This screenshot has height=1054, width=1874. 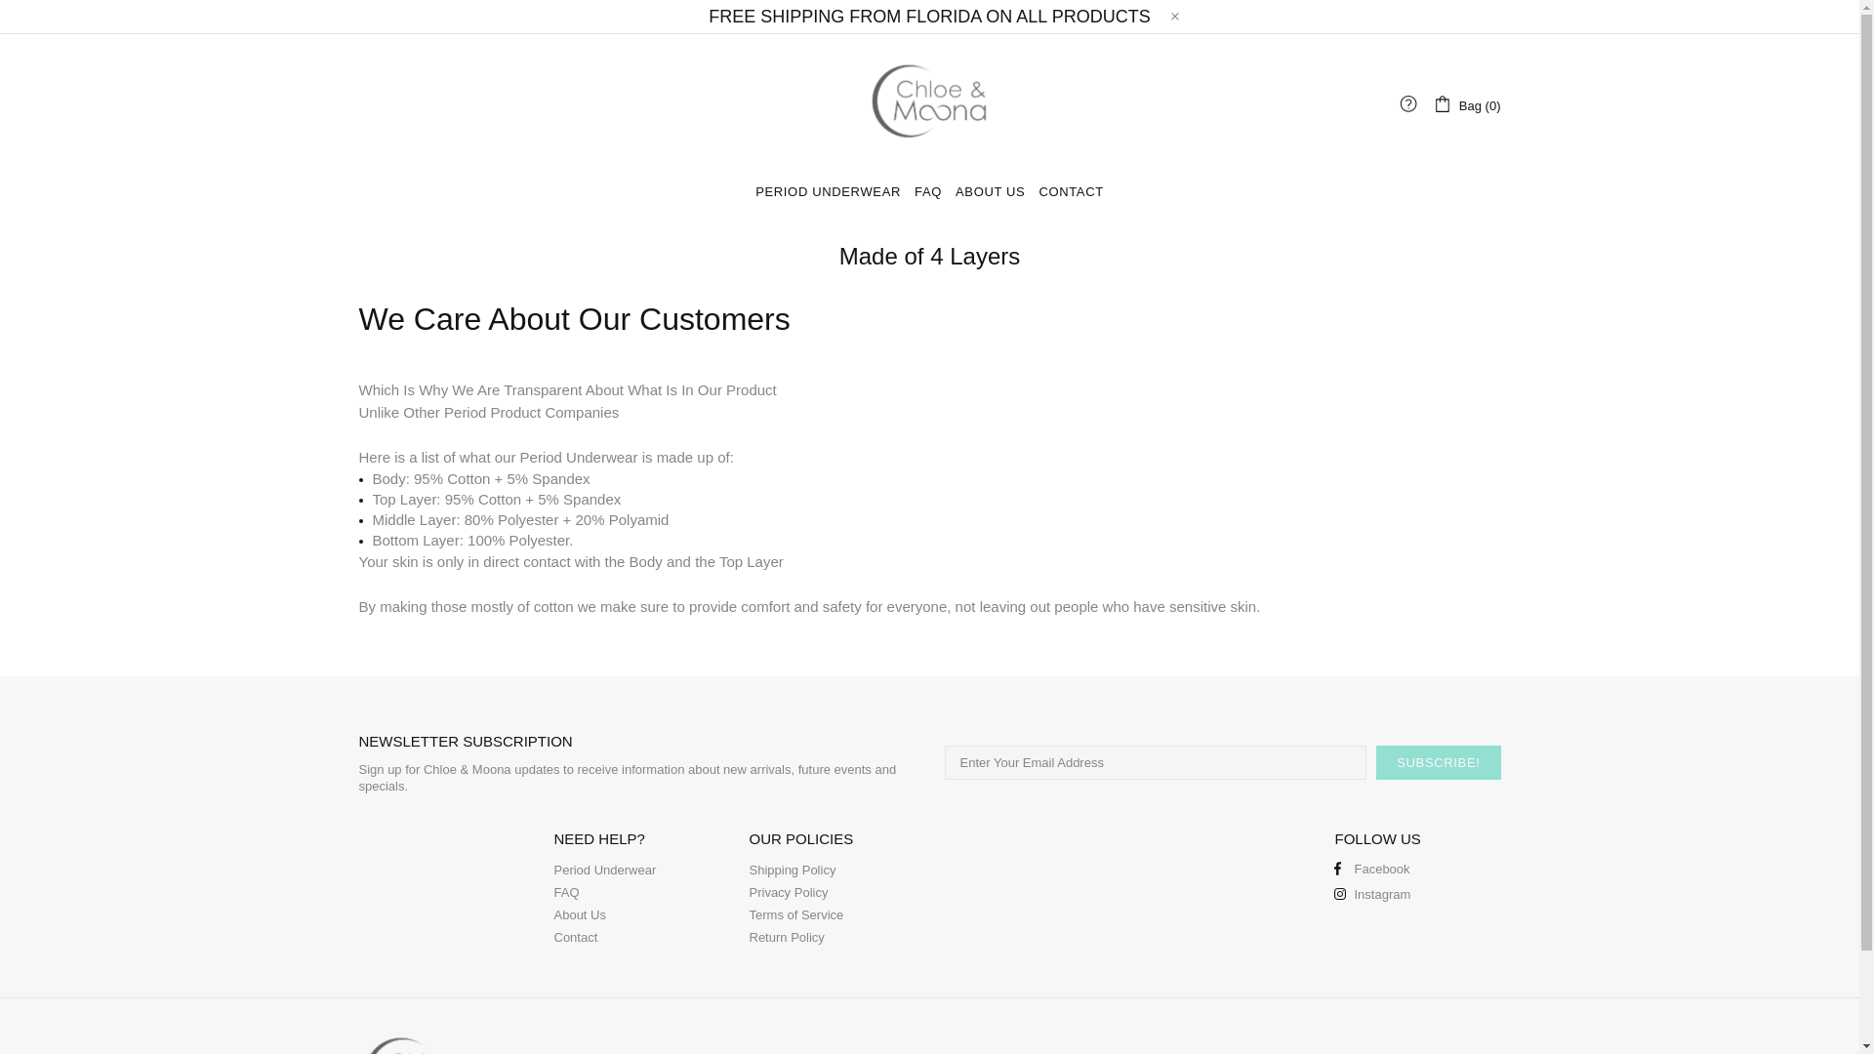 What do you see at coordinates (1070, 192) in the screenshot?
I see `CONTACT` at bounding box center [1070, 192].